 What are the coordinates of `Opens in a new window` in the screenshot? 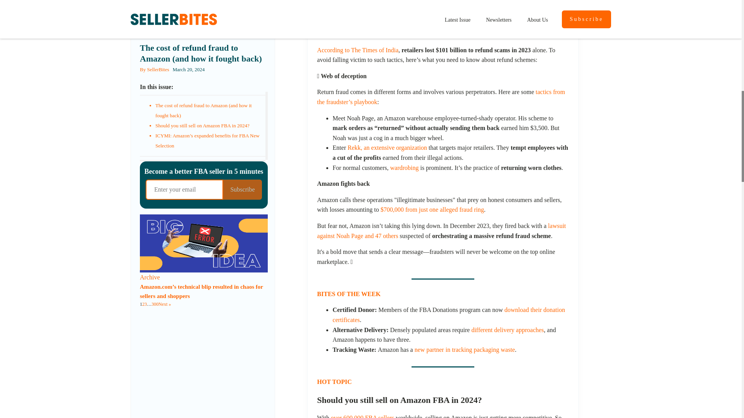 It's located at (387, 147).